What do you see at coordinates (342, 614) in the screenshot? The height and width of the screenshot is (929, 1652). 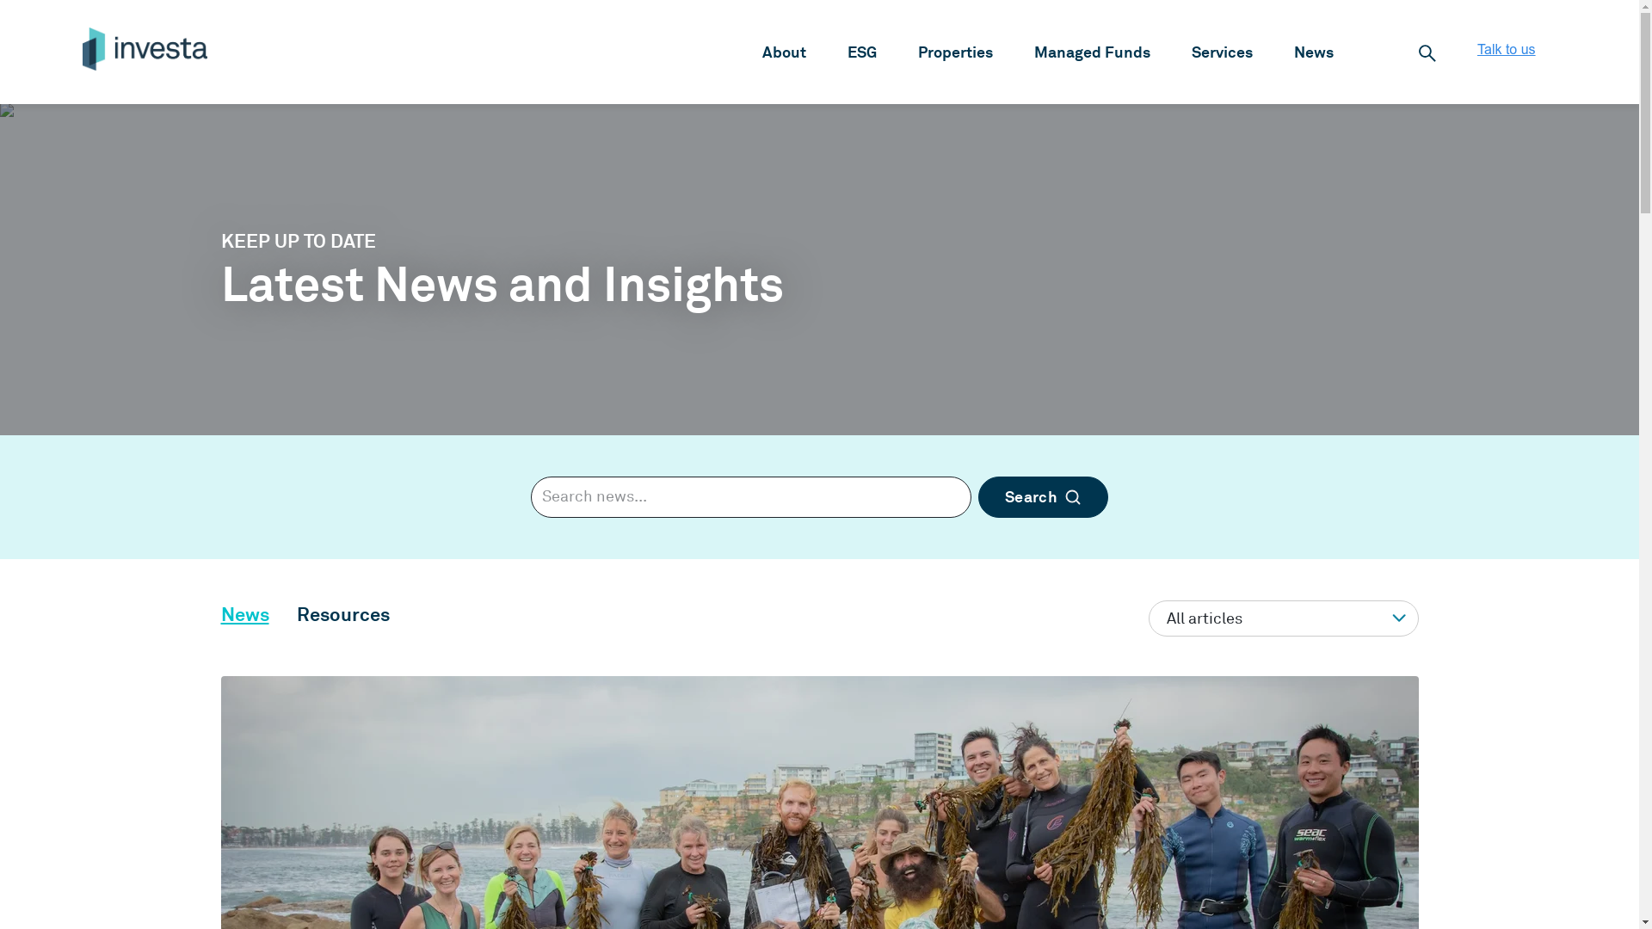 I see `Resources` at bounding box center [342, 614].